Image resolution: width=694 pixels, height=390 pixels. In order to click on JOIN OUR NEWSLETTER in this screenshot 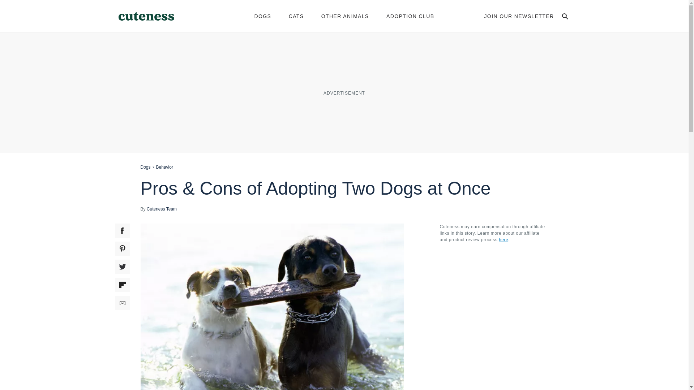, I will do `click(519, 16)`.